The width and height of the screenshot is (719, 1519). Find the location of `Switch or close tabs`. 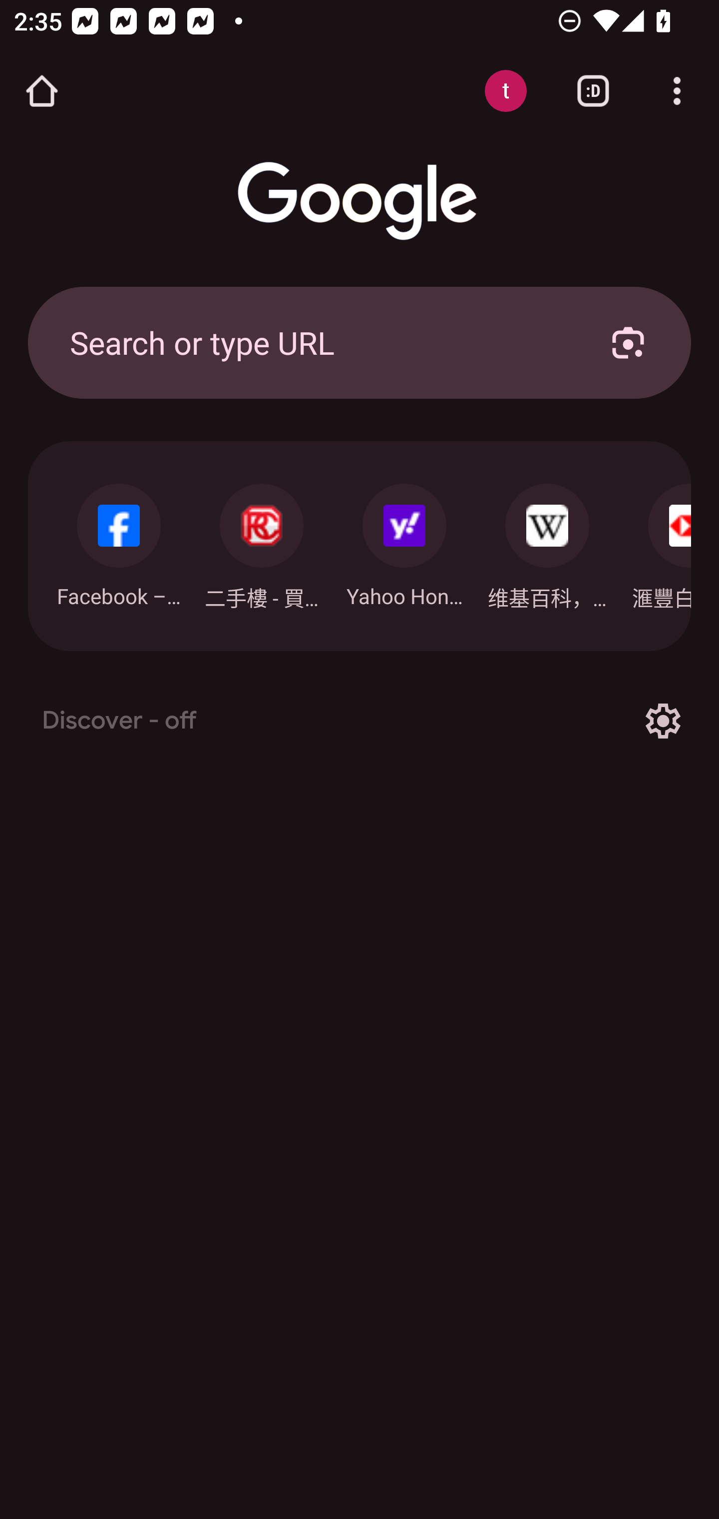

Switch or close tabs is located at coordinates (593, 91).